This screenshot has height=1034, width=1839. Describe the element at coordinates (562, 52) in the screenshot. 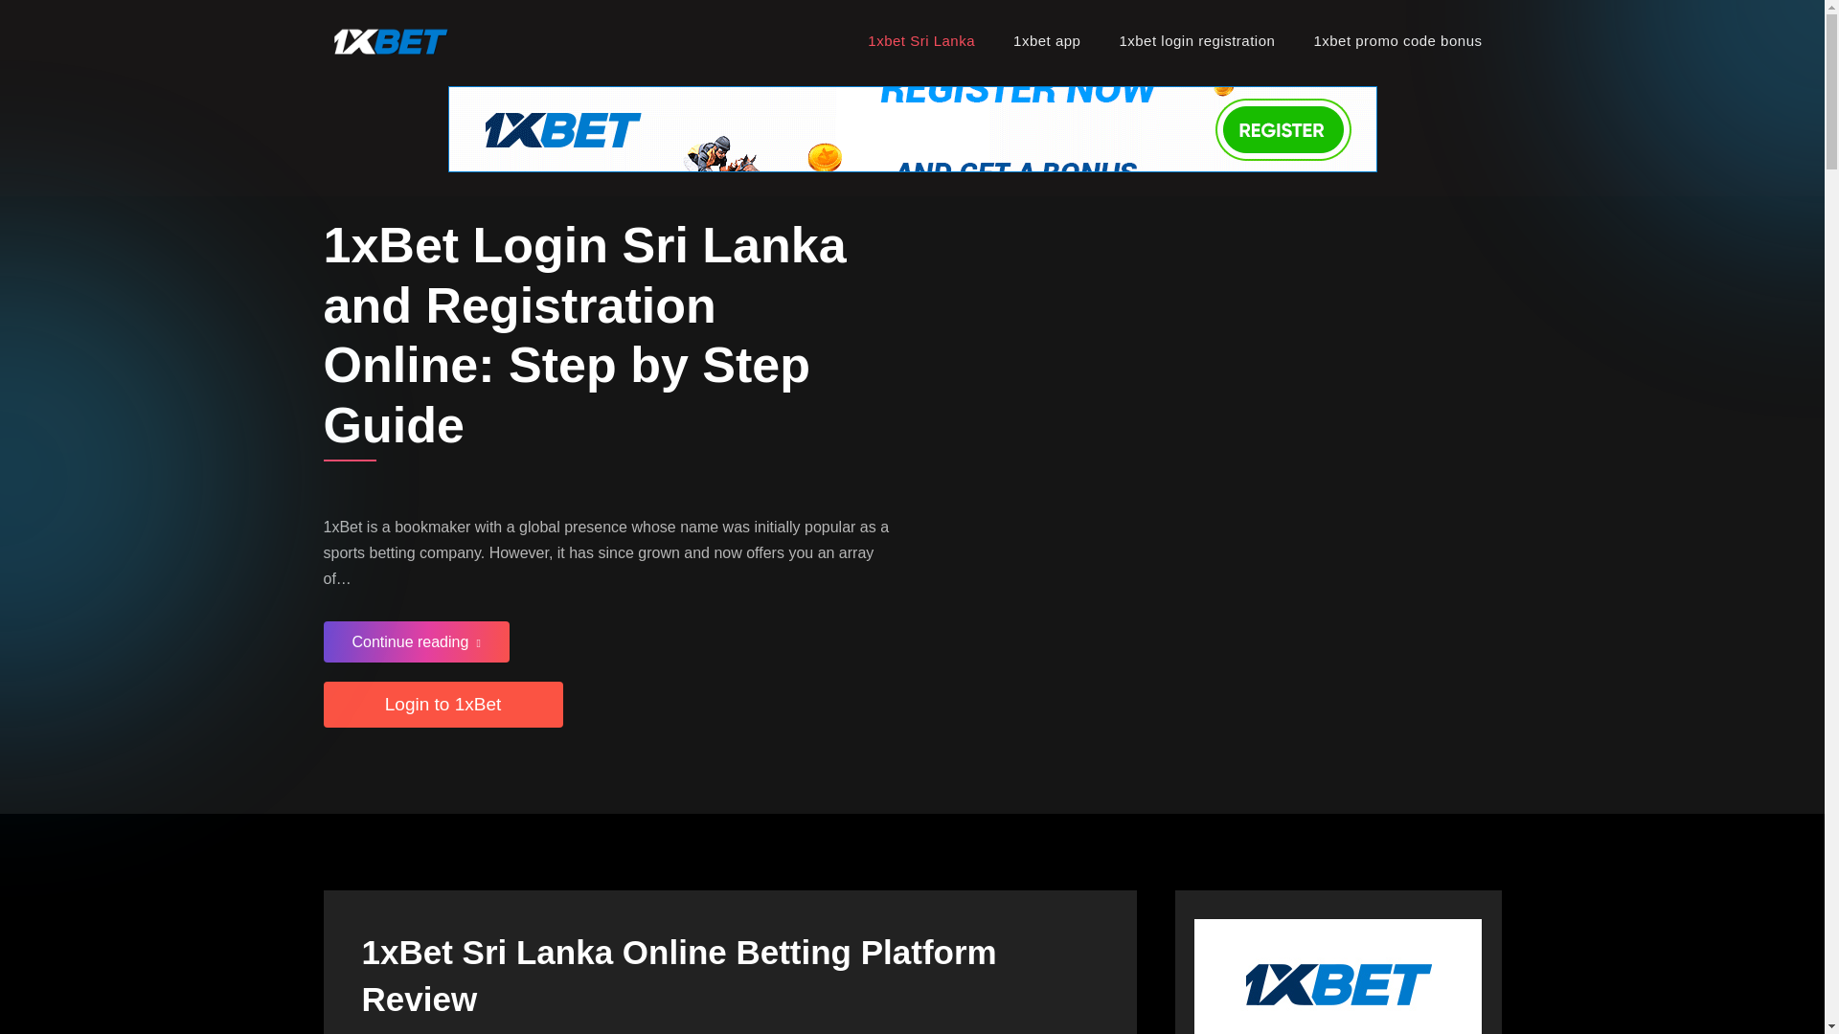

I see `1xbet-lk-online.com` at that location.